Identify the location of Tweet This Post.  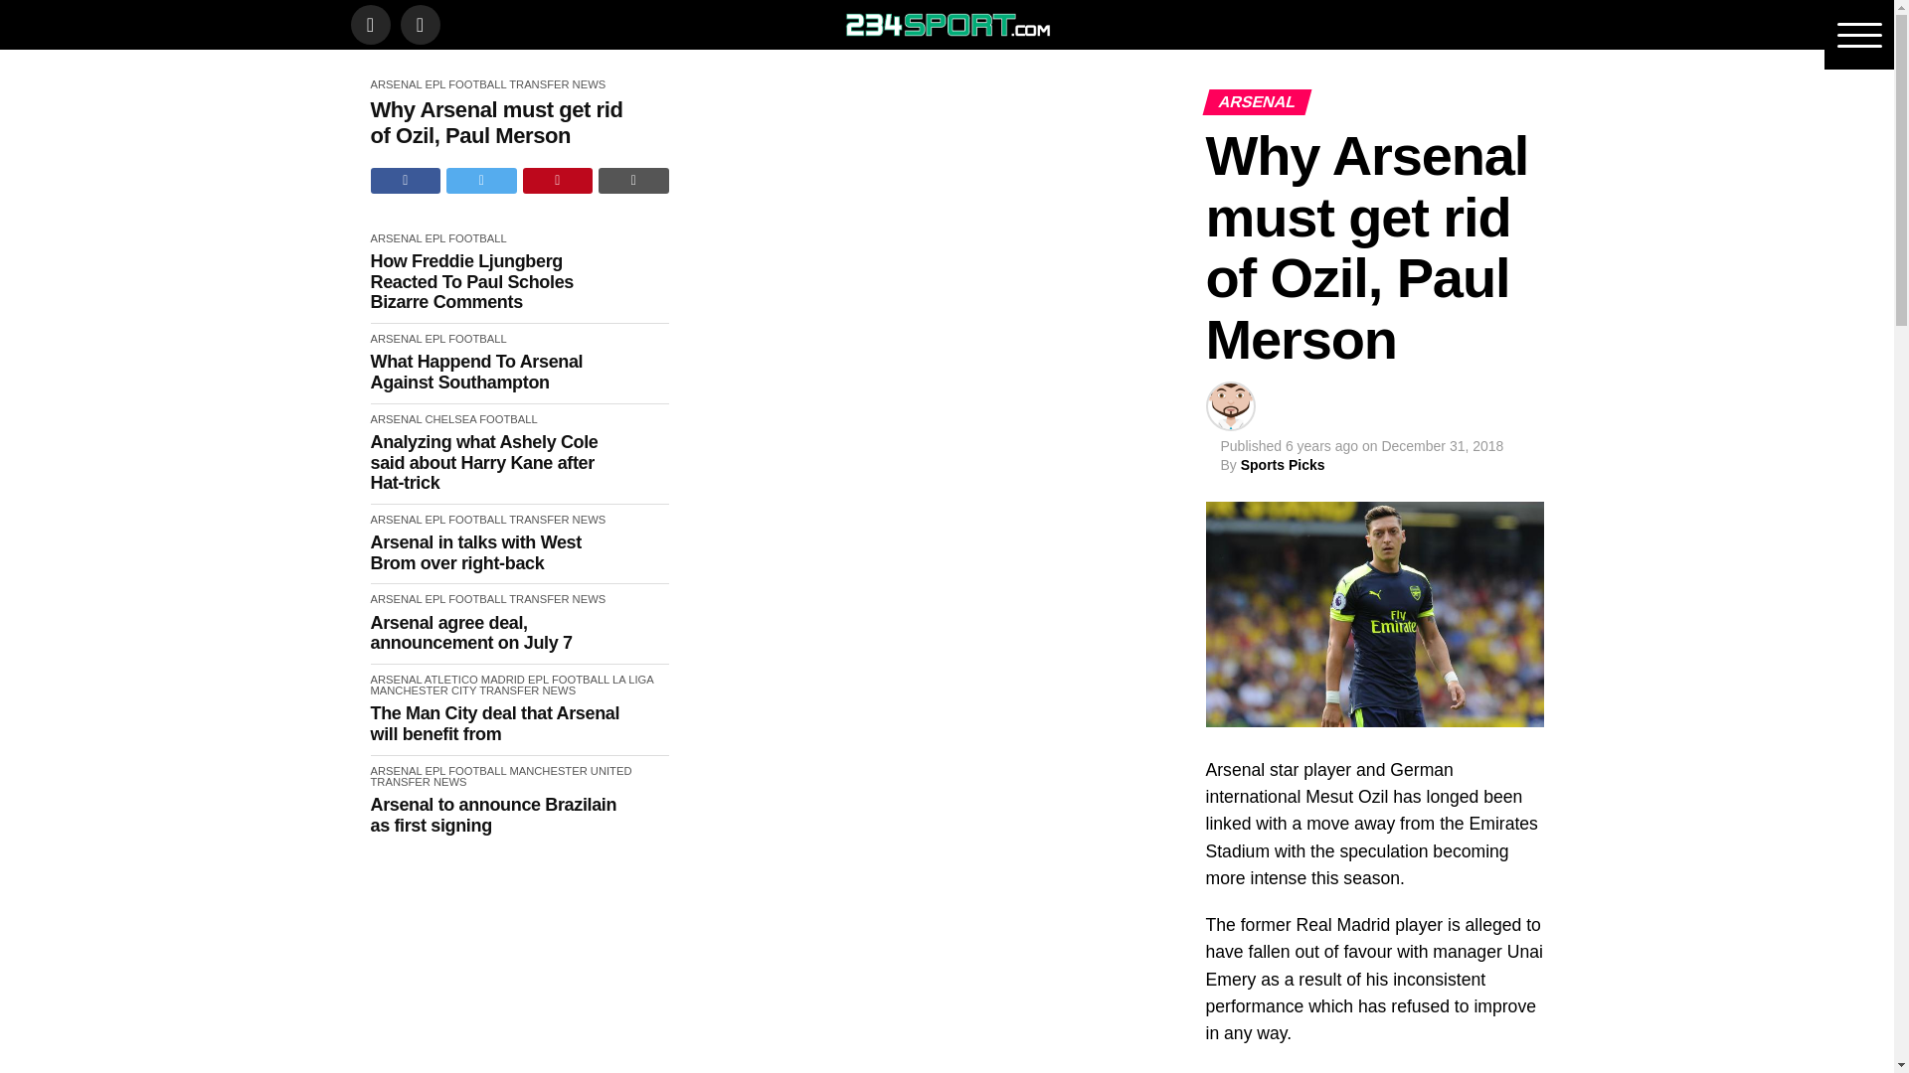
(481, 181).